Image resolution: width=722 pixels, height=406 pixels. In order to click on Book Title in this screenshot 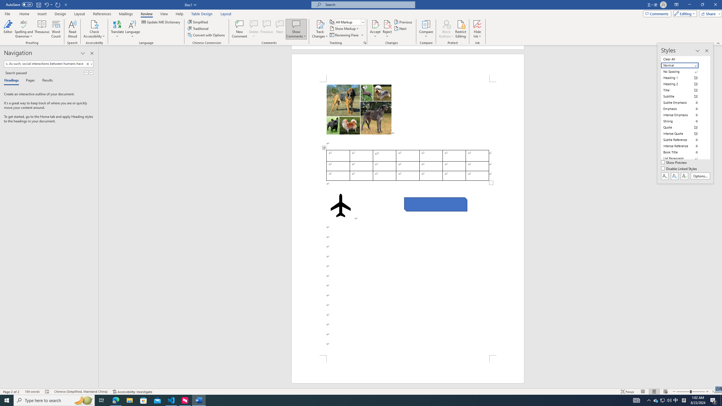, I will do `click(683, 152)`.